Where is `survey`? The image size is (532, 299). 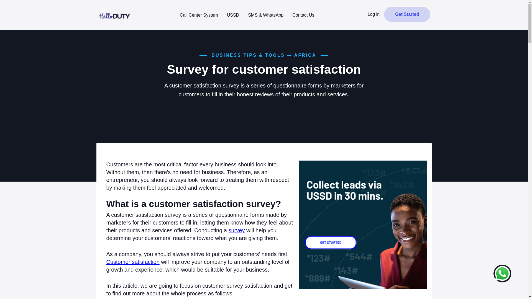
survey is located at coordinates (236, 230).